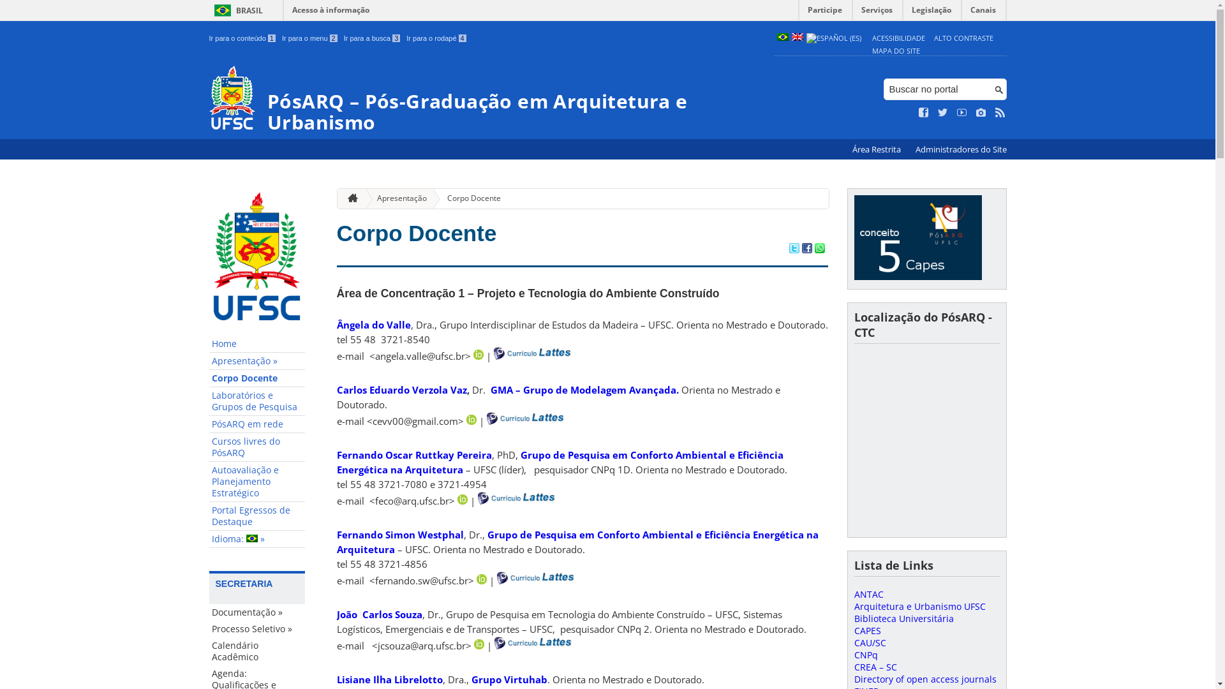 The width and height of the screenshot is (1225, 689). What do you see at coordinates (868, 595) in the screenshot?
I see `ANTAC` at bounding box center [868, 595].